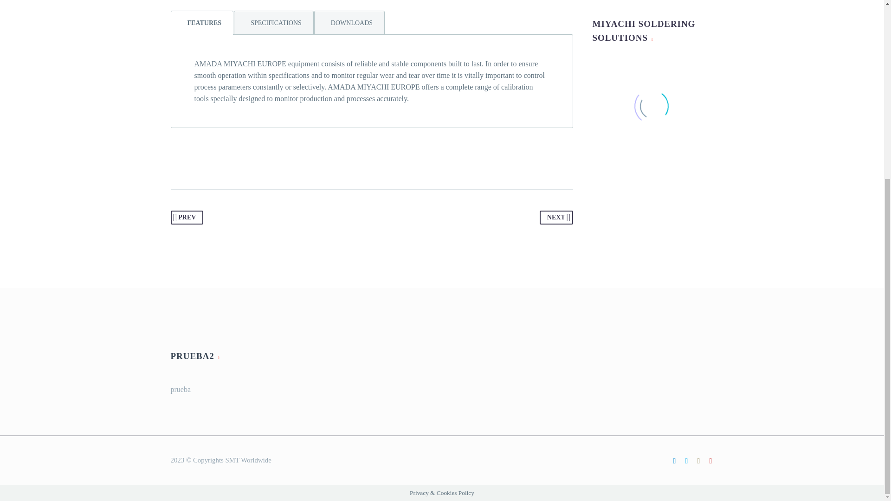 The height and width of the screenshot is (501, 891). Describe the element at coordinates (556, 217) in the screenshot. I see `NEXT` at that location.